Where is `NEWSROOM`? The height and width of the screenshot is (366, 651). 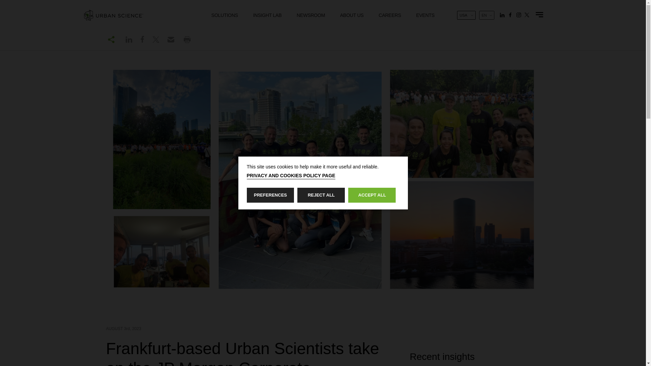 NEWSROOM is located at coordinates (311, 16).